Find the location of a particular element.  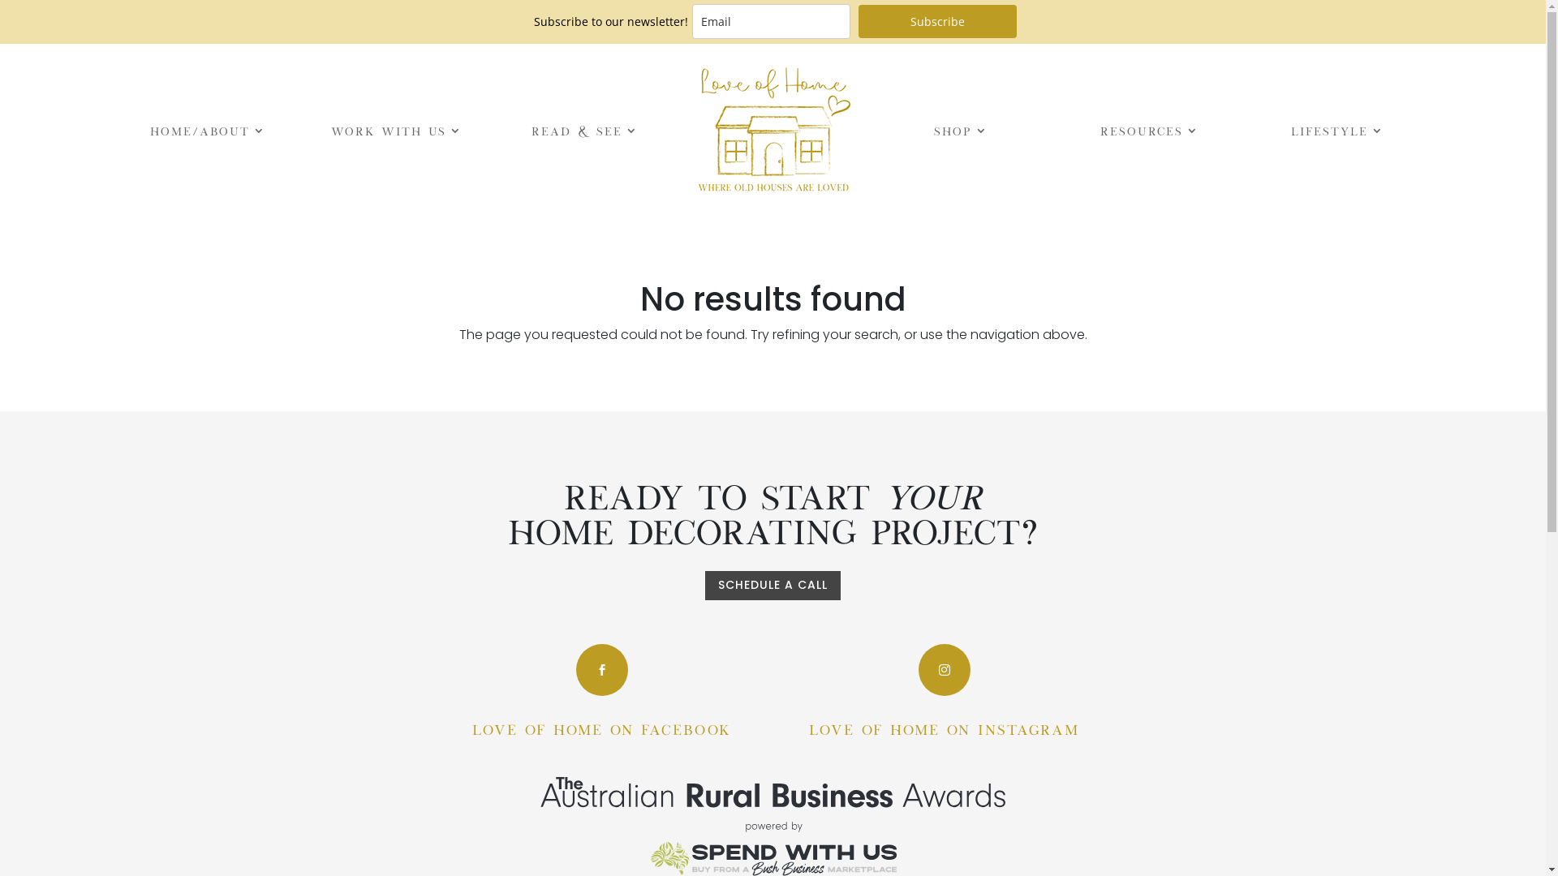

Subscribe is located at coordinates (938, 21).